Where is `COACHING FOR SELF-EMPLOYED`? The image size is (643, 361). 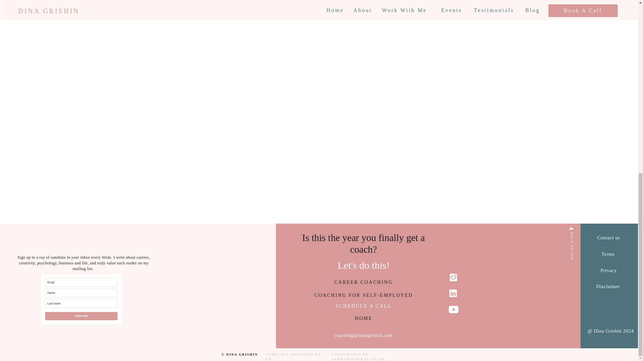 COACHING FOR SELF-EMPLOYED is located at coordinates (363, 299).